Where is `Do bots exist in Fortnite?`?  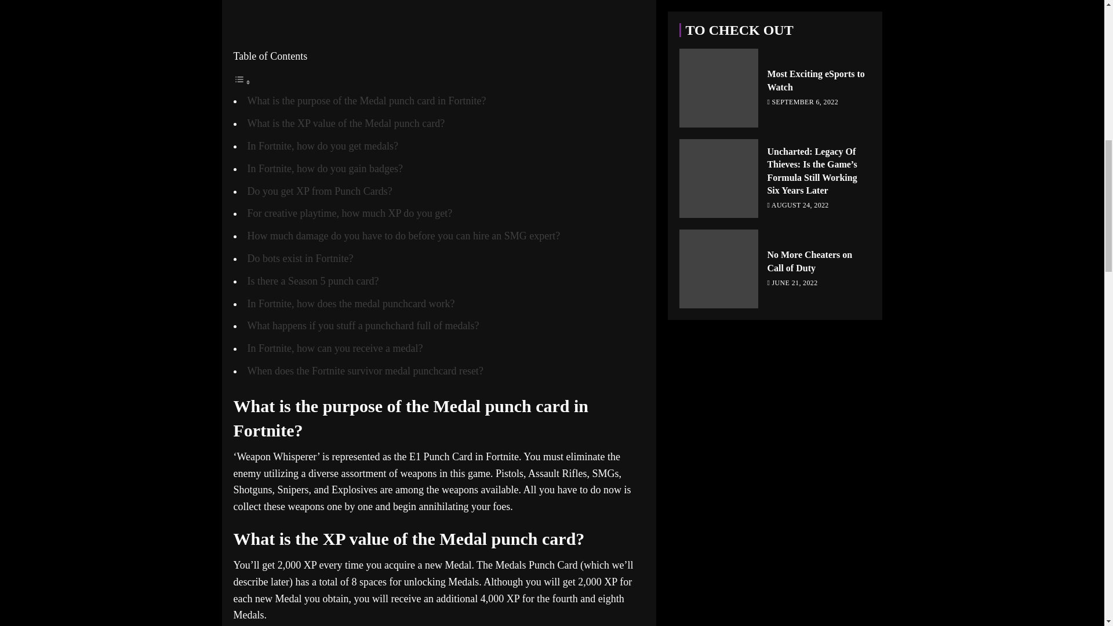
Do bots exist in Fortnite? is located at coordinates (300, 259).